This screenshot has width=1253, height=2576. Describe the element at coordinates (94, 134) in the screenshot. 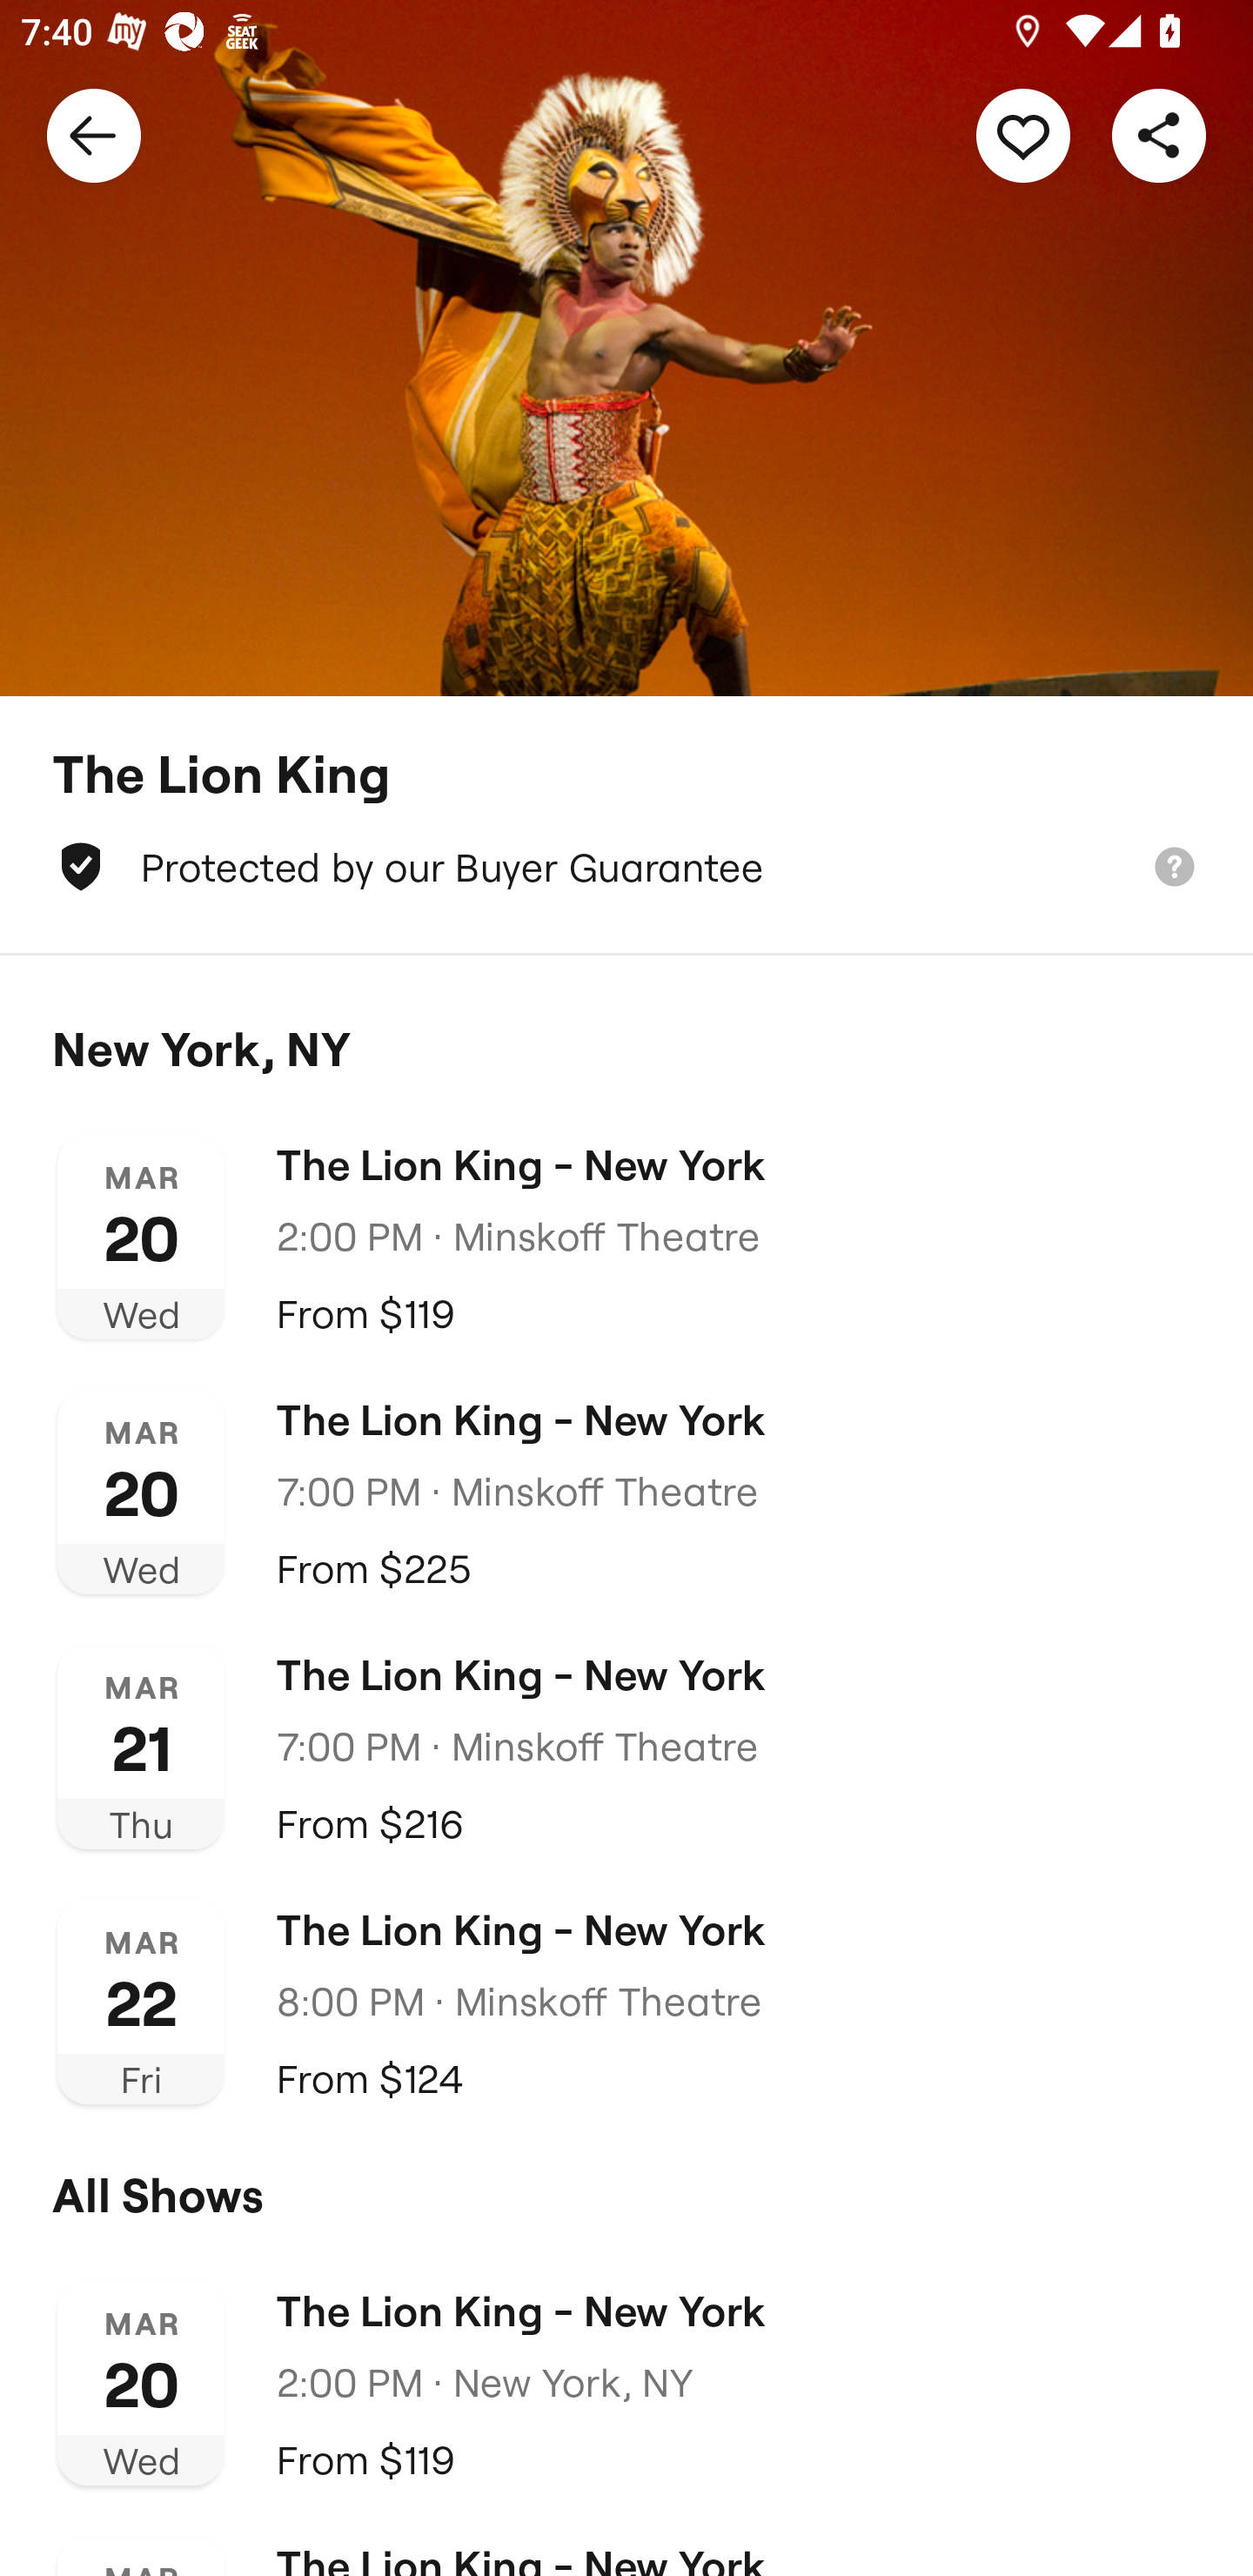

I see `Back` at that location.